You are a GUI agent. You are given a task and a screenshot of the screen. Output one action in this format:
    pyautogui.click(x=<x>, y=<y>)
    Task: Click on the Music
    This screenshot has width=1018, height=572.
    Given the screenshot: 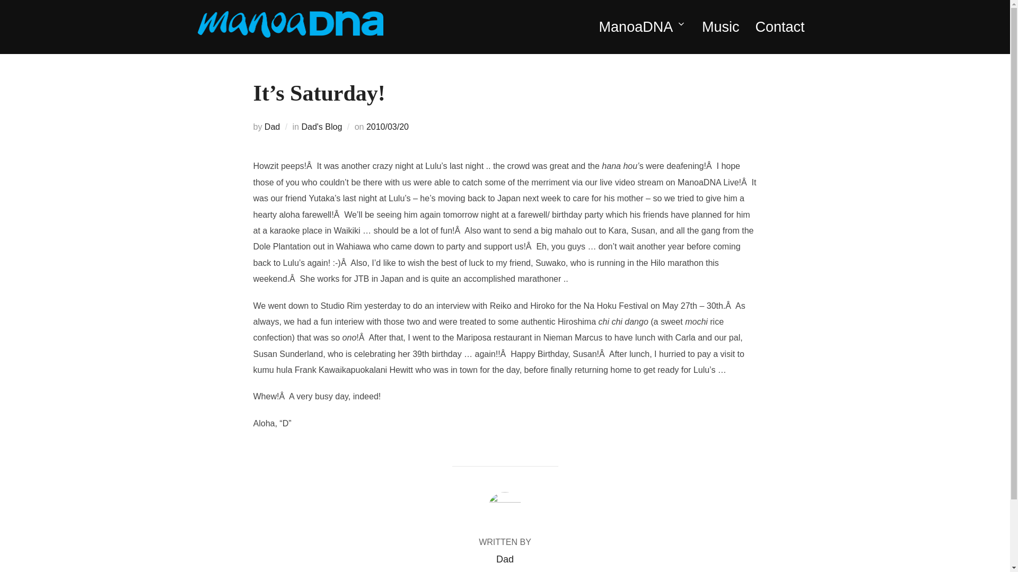 What is the action you would take?
    pyautogui.click(x=721, y=27)
    